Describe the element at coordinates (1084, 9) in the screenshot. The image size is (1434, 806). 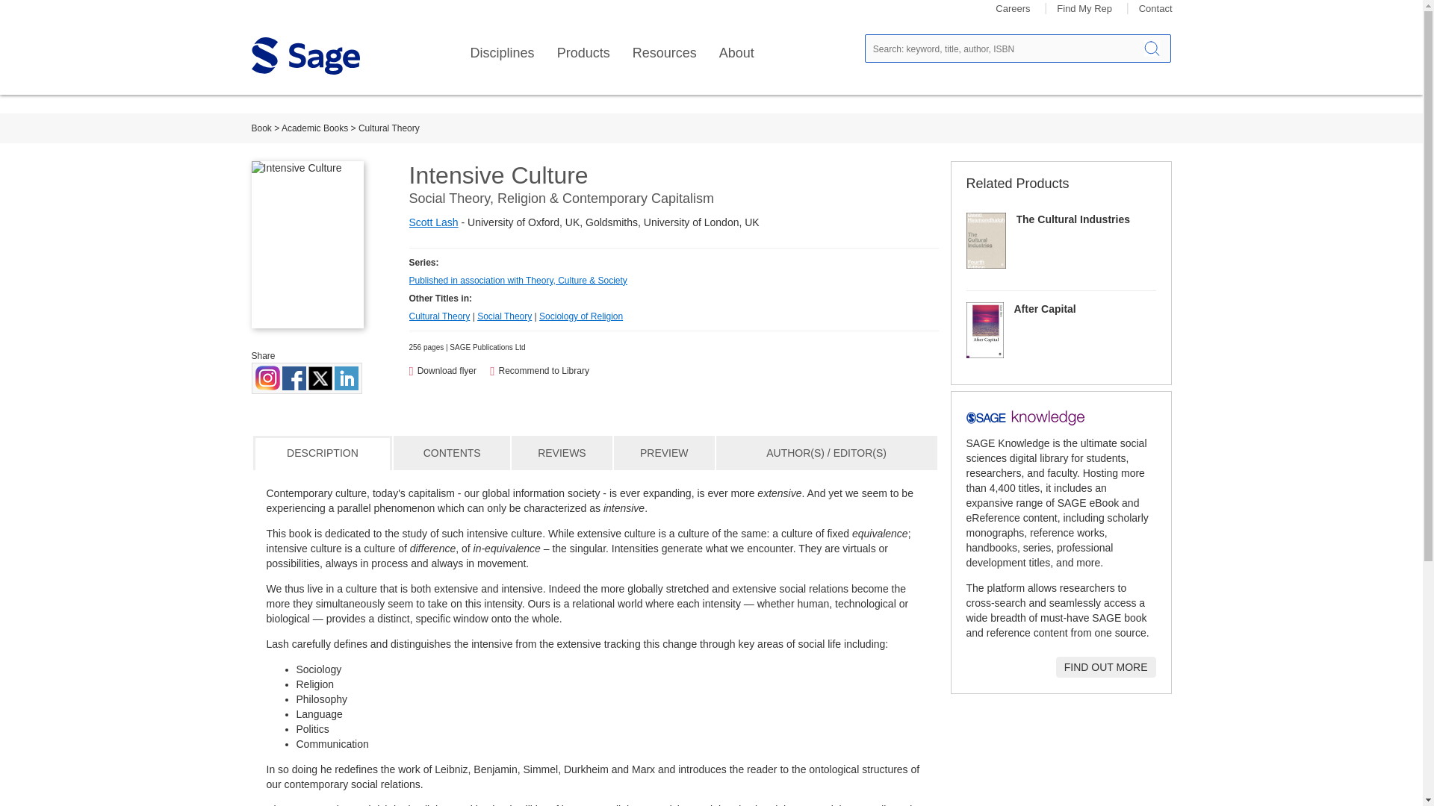
I see `Find My Rep` at that location.